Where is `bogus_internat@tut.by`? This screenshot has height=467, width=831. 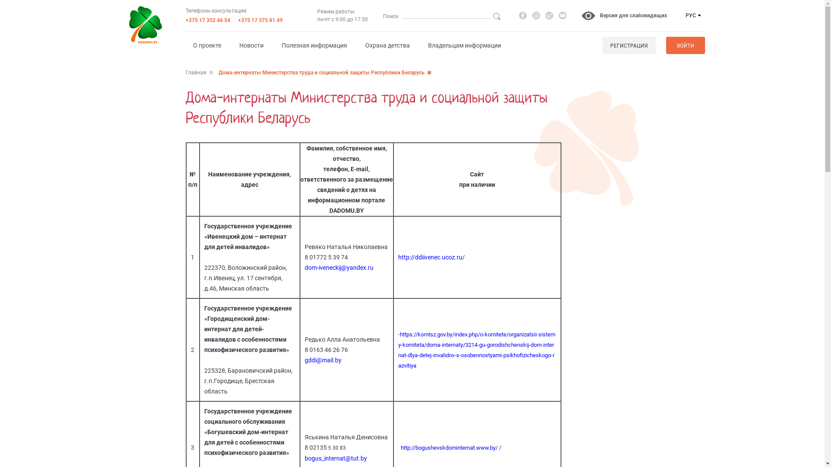 bogus_internat@tut.by is located at coordinates (336, 458).